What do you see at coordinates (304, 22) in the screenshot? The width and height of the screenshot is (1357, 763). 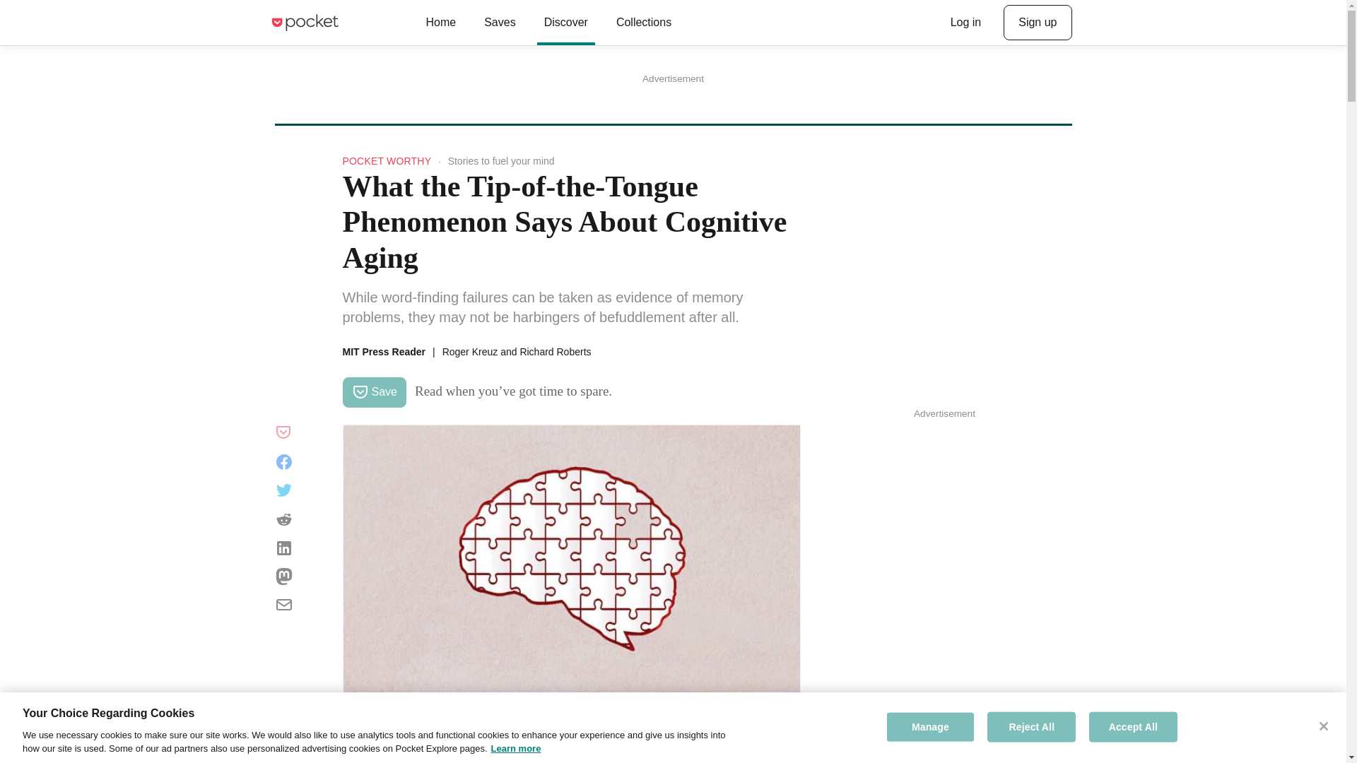 I see `Pocket` at bounding box center [304, 22].